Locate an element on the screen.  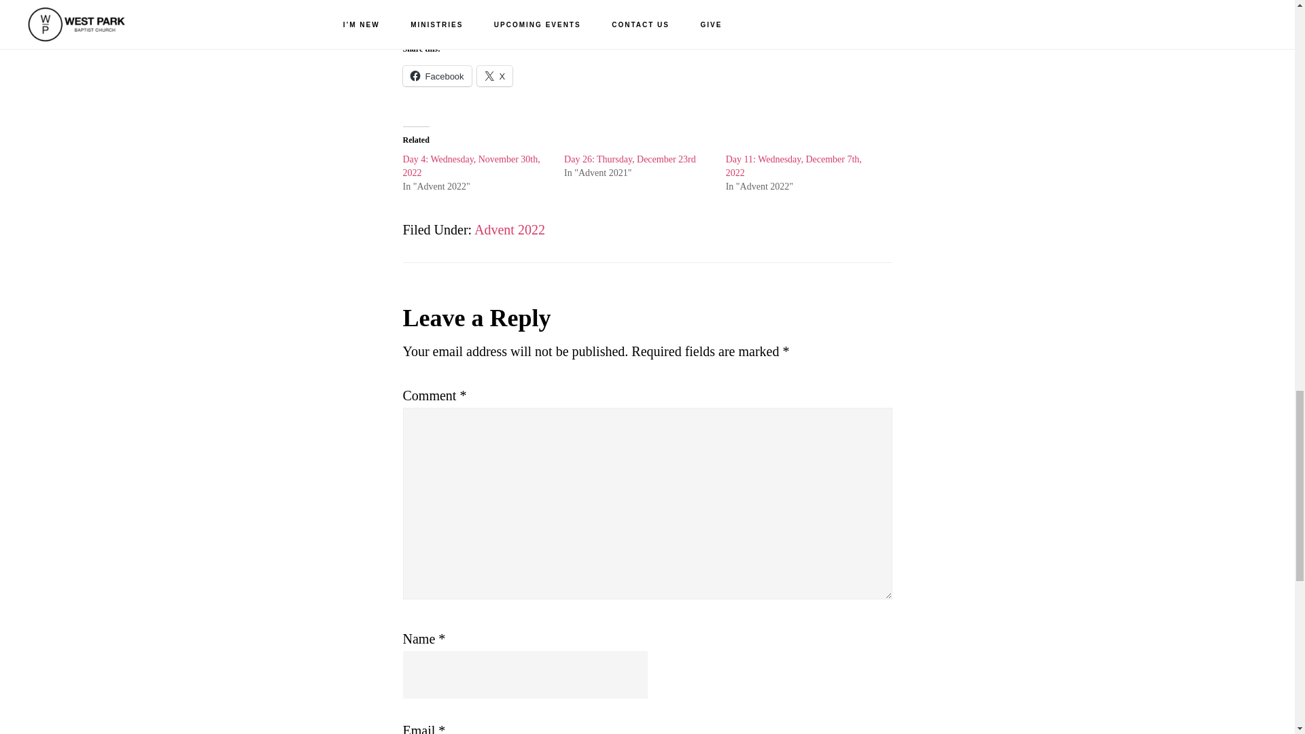
Click to share on Facebook is located at coordinates (436, 76).